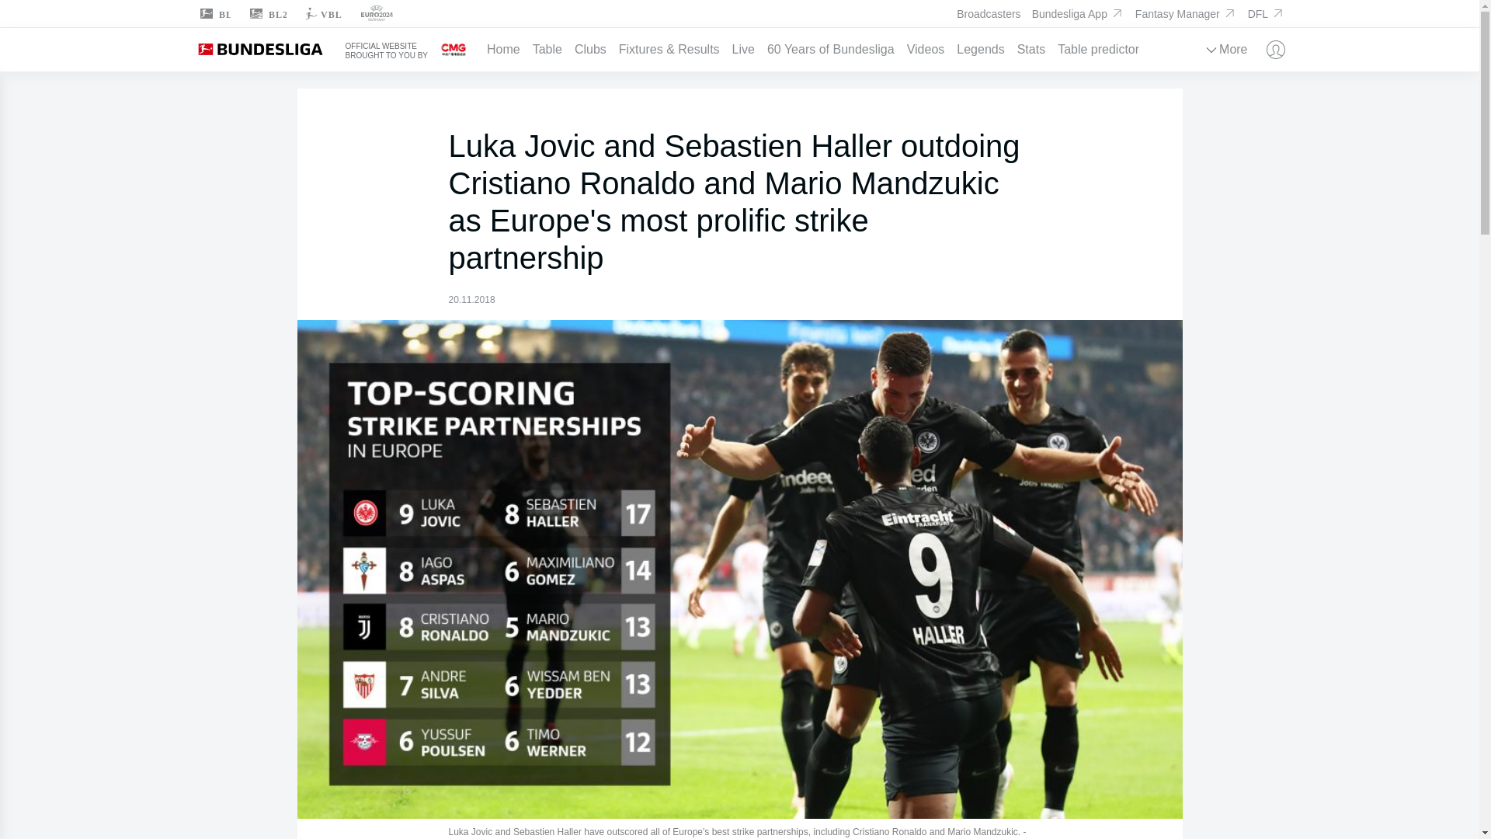 This screenshot has height=839, width=1491. I want to click on 60 Years of Bundesliga, so click(837, 49).